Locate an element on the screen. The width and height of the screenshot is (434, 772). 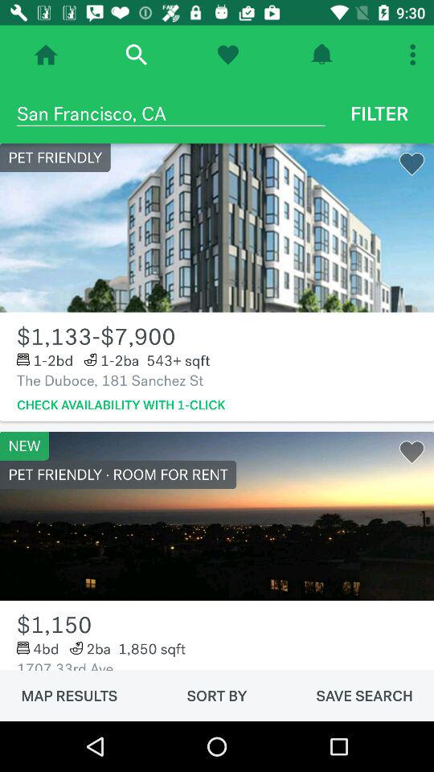
go to home screen is located at coordinates (46, 55).